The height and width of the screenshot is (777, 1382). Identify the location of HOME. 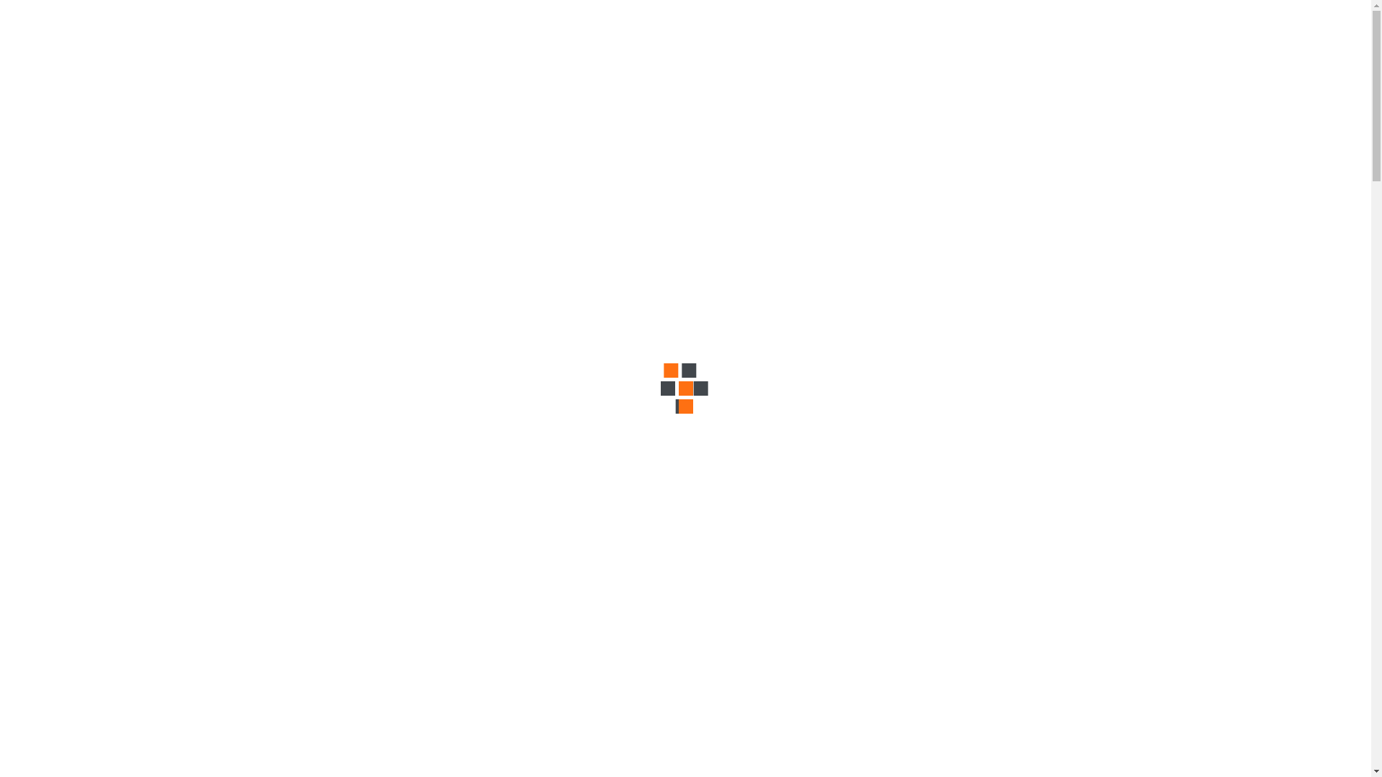
(299, 77).